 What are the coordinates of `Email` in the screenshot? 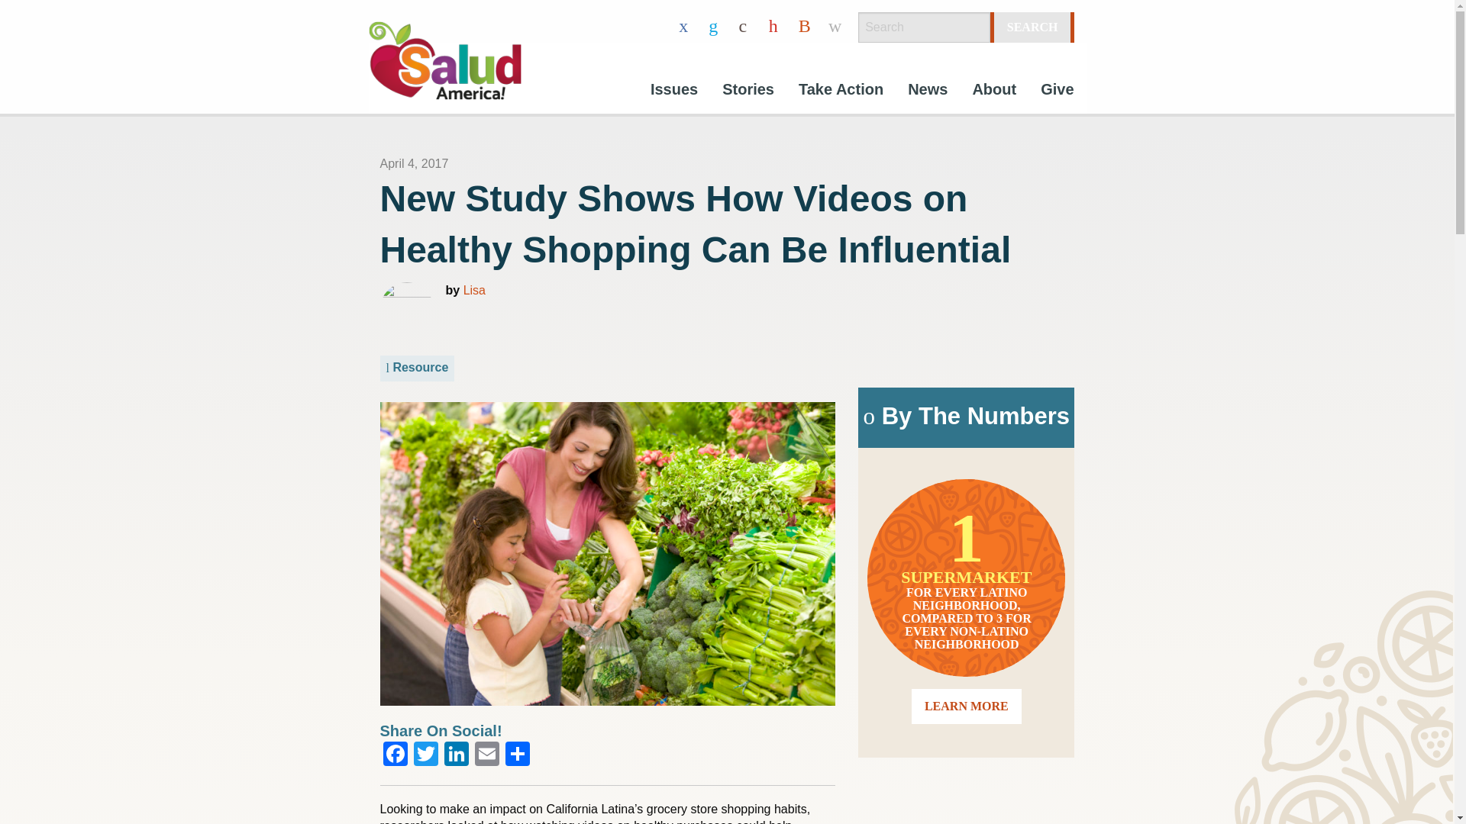 It's located at (487, 755).